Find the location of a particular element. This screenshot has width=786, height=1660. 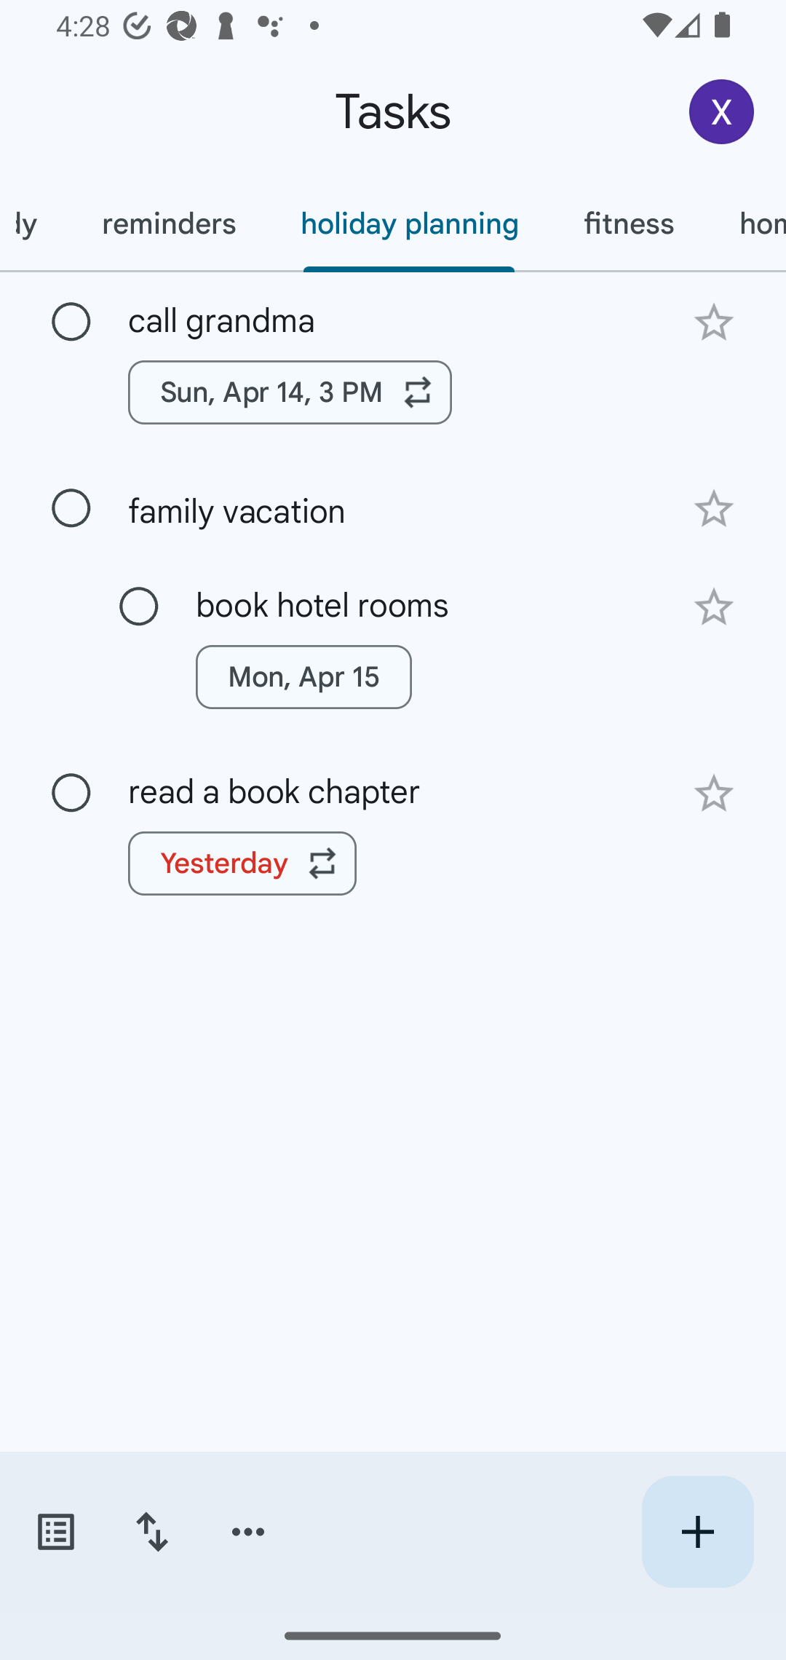

Sun, Apr 14, 3 PM is located at coordinates (290, 392).